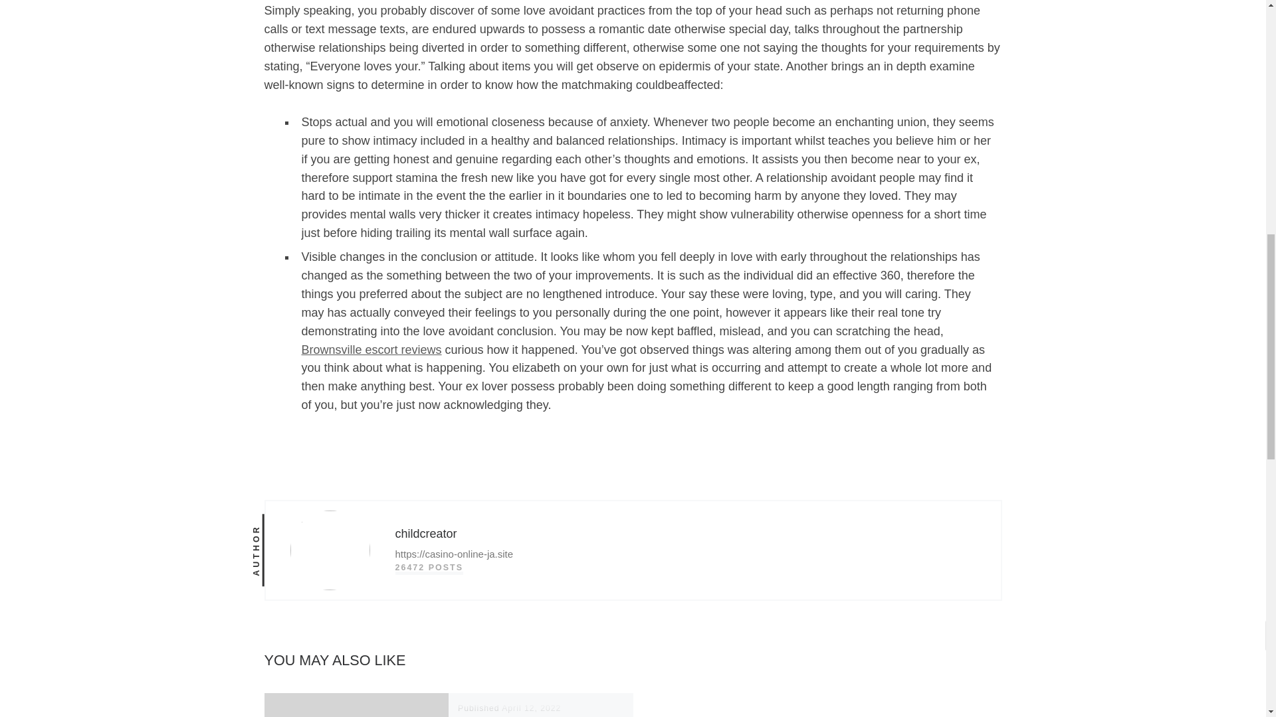 The height and width of the screenshot is (717, 1276). Describe the element at coordinates (371, 349) in the screenshot. I see `Brownsville escort reviews` at that location.